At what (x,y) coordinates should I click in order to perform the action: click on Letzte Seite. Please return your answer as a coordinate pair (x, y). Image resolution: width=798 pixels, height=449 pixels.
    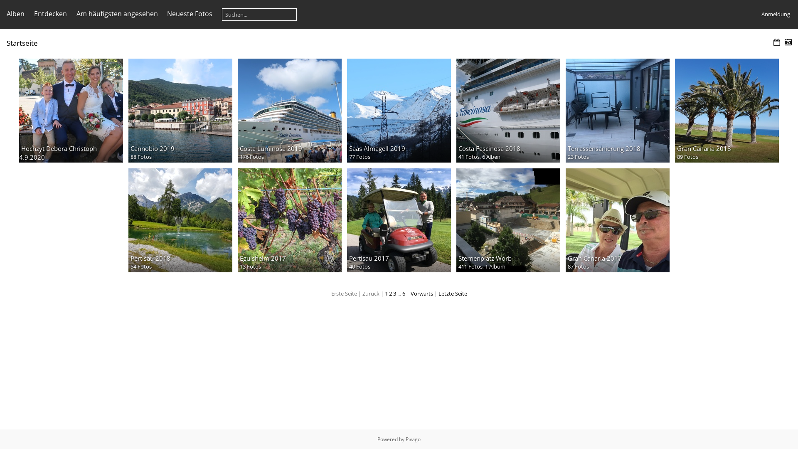
    Looking at the image, I should click on (452, 294).